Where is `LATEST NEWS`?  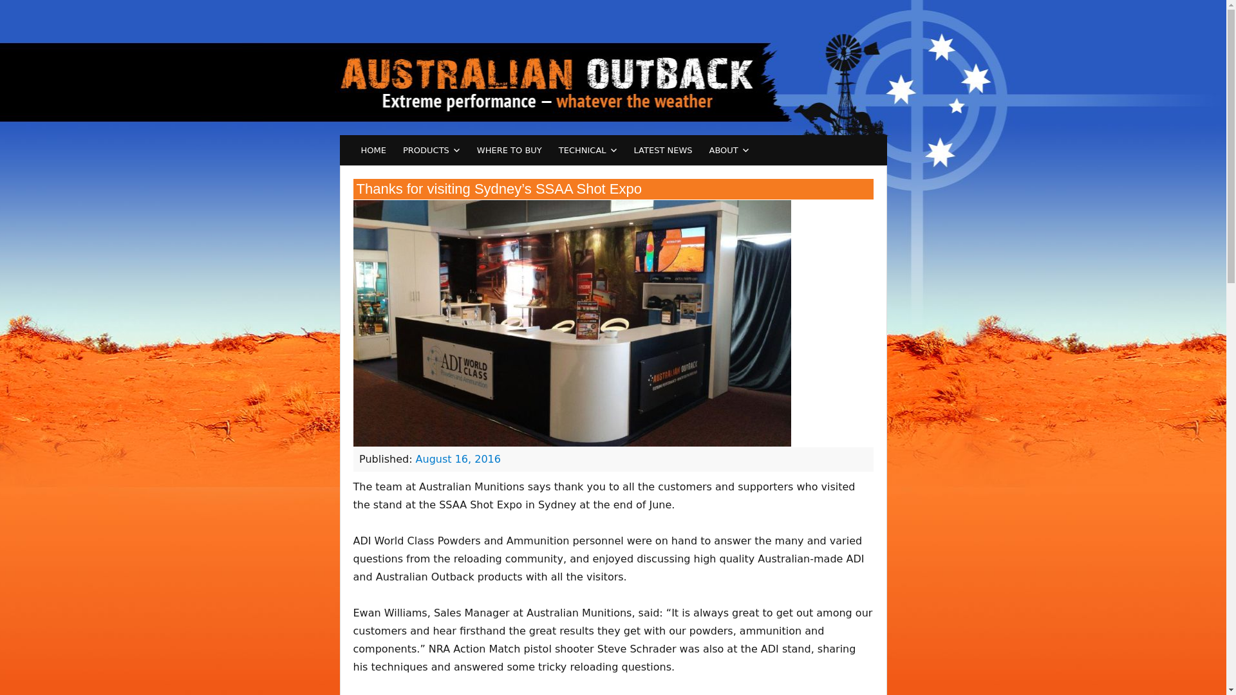
LATEST NEWS is located at coordinates (663, 150).